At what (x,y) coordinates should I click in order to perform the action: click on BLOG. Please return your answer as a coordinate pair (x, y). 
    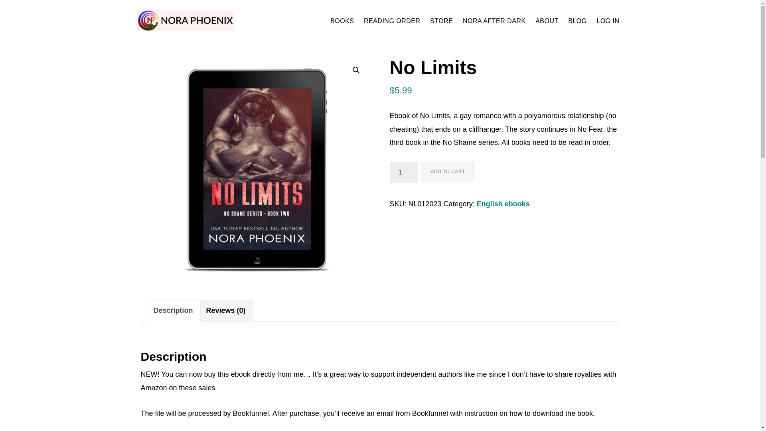
    Looking at the image, I should click on (577, 21).